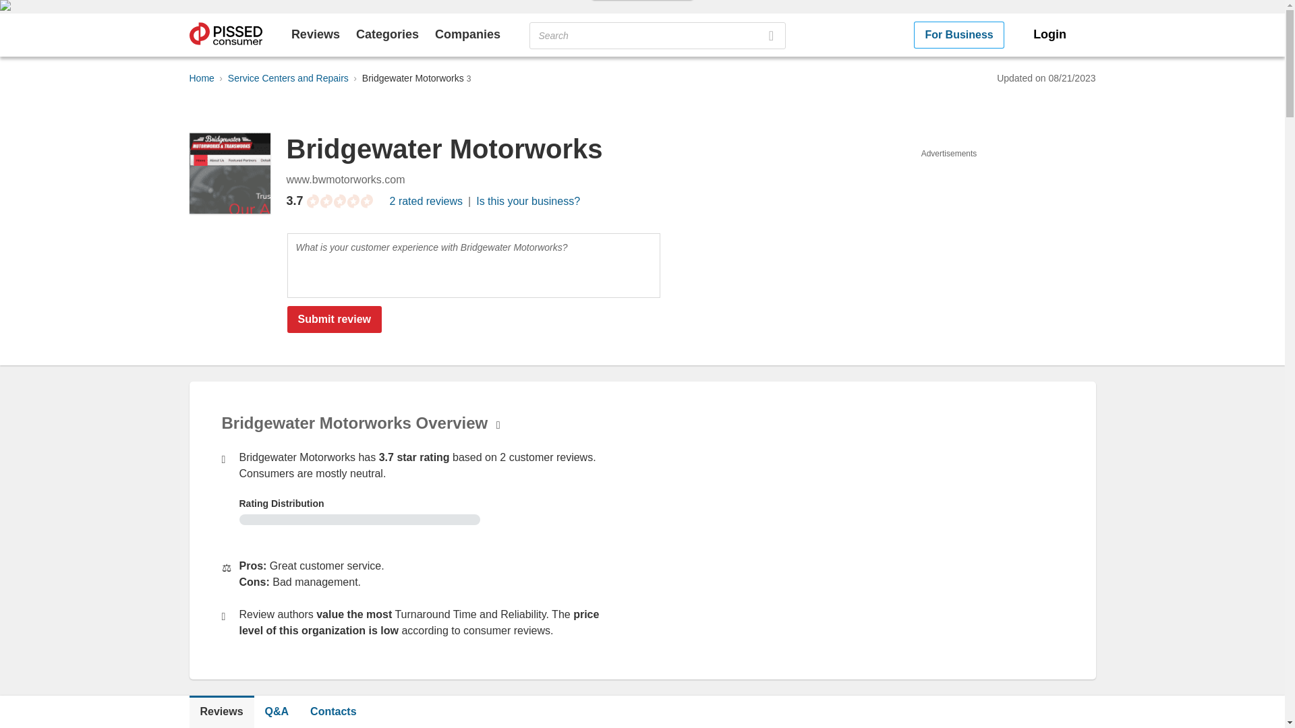 The image size is (1295, 728). I want to click on Submit review, so click(335, 319).